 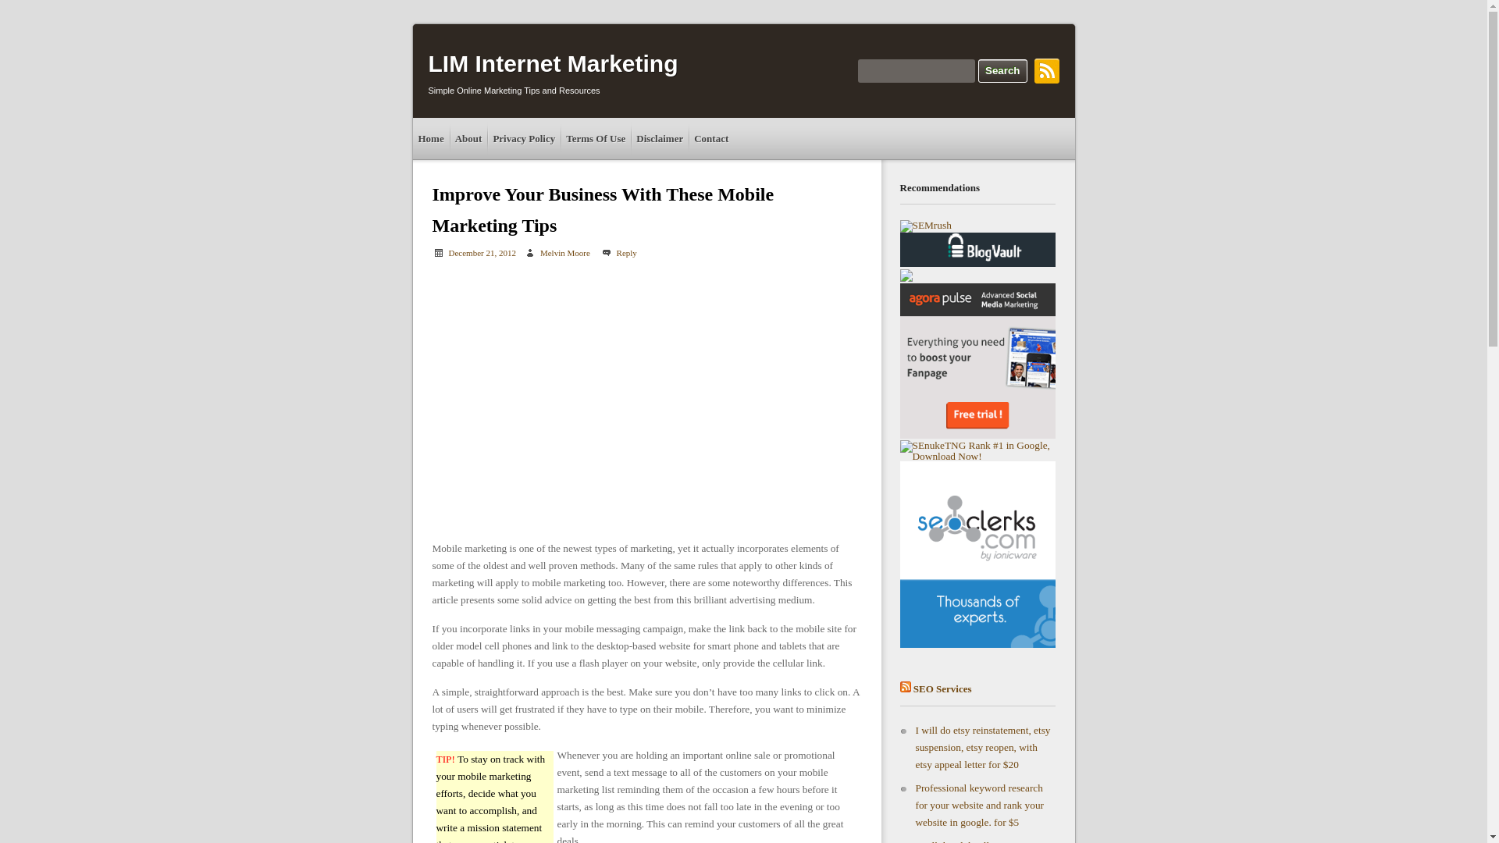 What do you see at coordinates (977, 250) in the screenshot?
I see `Blogvault` at bounding box center [977, 250].